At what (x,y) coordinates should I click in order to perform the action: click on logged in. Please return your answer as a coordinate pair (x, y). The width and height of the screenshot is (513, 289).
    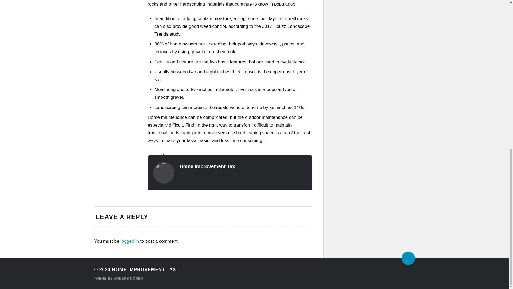
    Looking at the image, I should click on (130, 241).